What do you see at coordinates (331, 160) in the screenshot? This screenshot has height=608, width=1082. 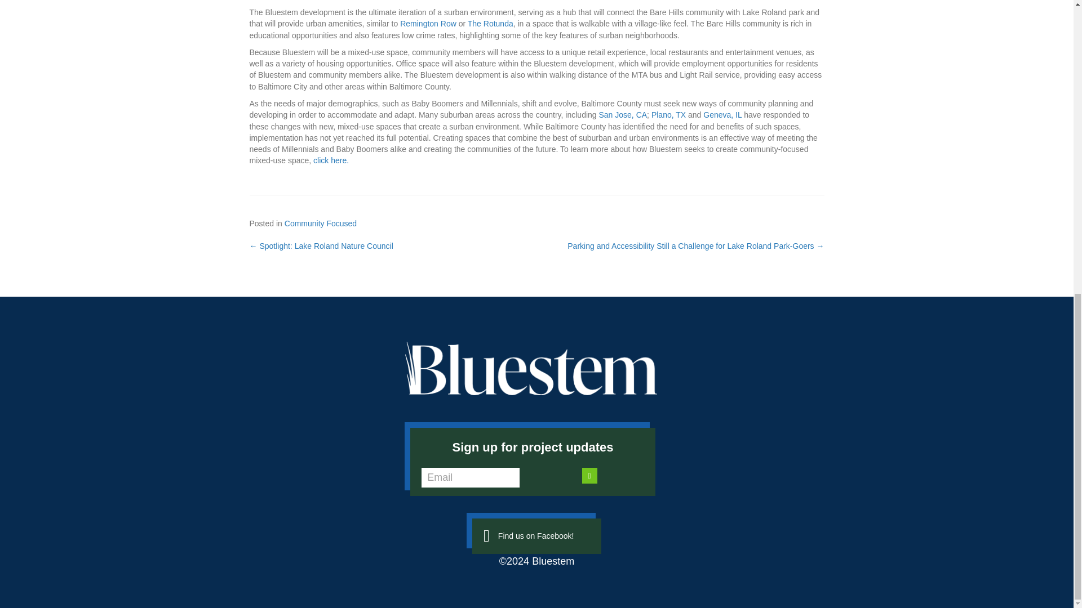 I see `click here.` at bounding box center [331, 160].